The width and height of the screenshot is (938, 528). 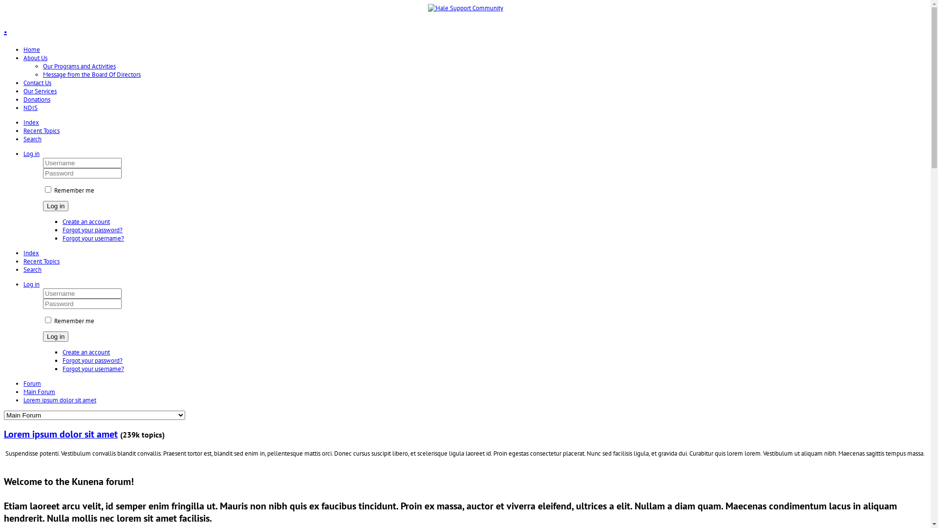 What do you see at coordinates (93, 239) in the screenshot?
I see `Forgot your username?` at bounding box center [93, 239].